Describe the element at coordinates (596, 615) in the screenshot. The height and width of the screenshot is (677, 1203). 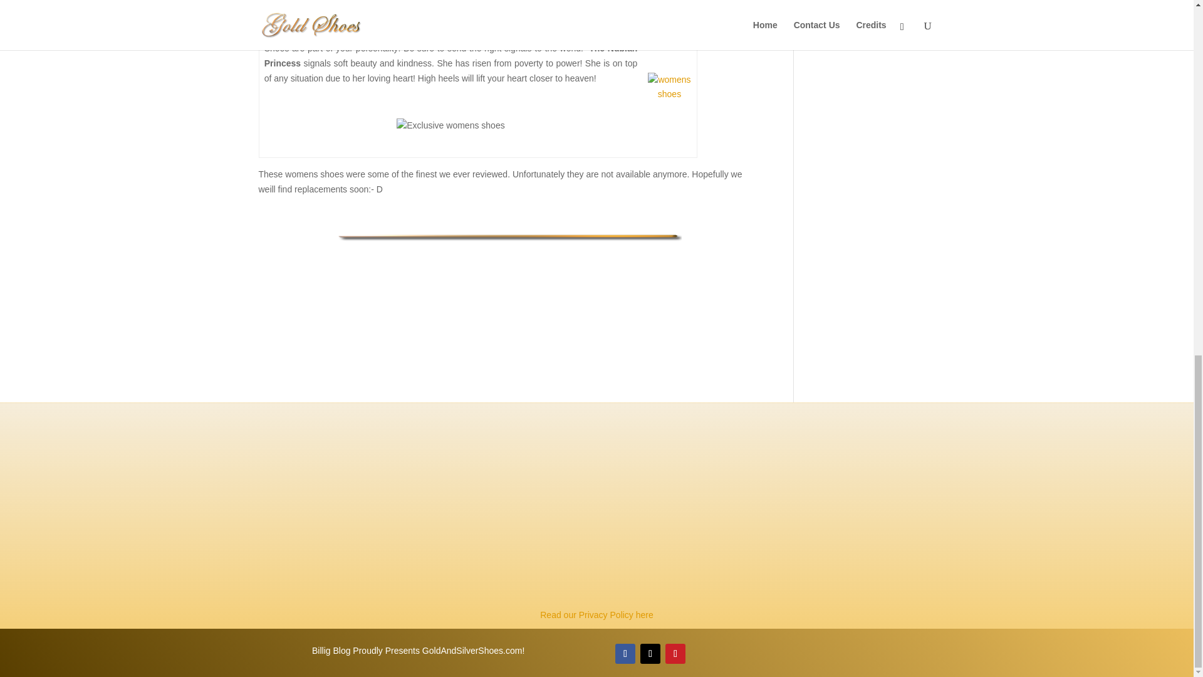
I see `Read our Privacy Policy here` at that location.